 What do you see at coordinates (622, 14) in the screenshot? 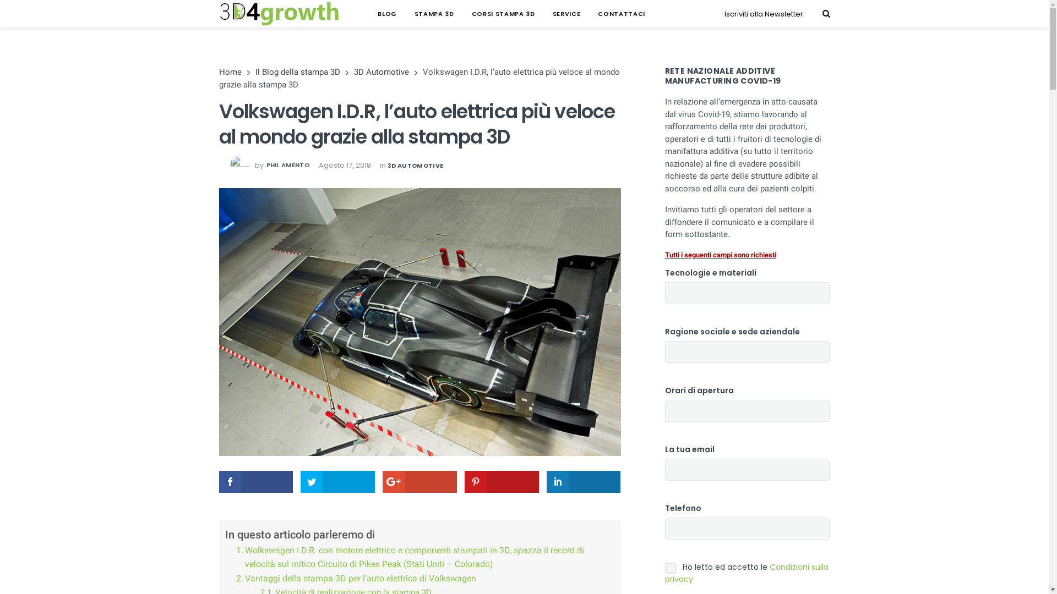
I see `CONTATTACI` at bounding box center [622, 14].